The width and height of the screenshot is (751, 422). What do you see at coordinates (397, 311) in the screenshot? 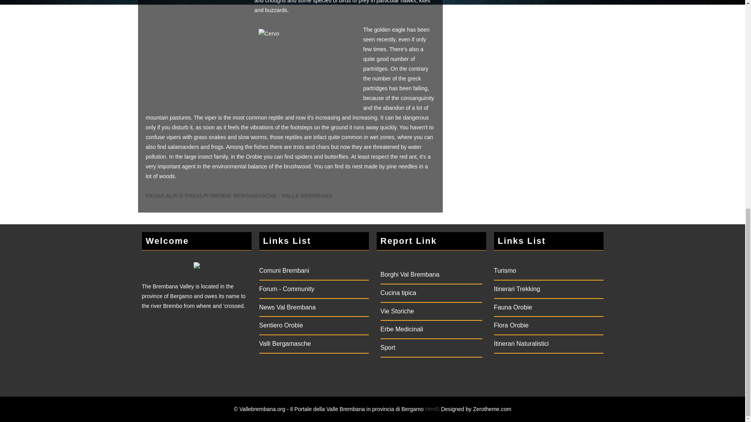
I see `Vie Storiche` at bounding box center [397, 311].